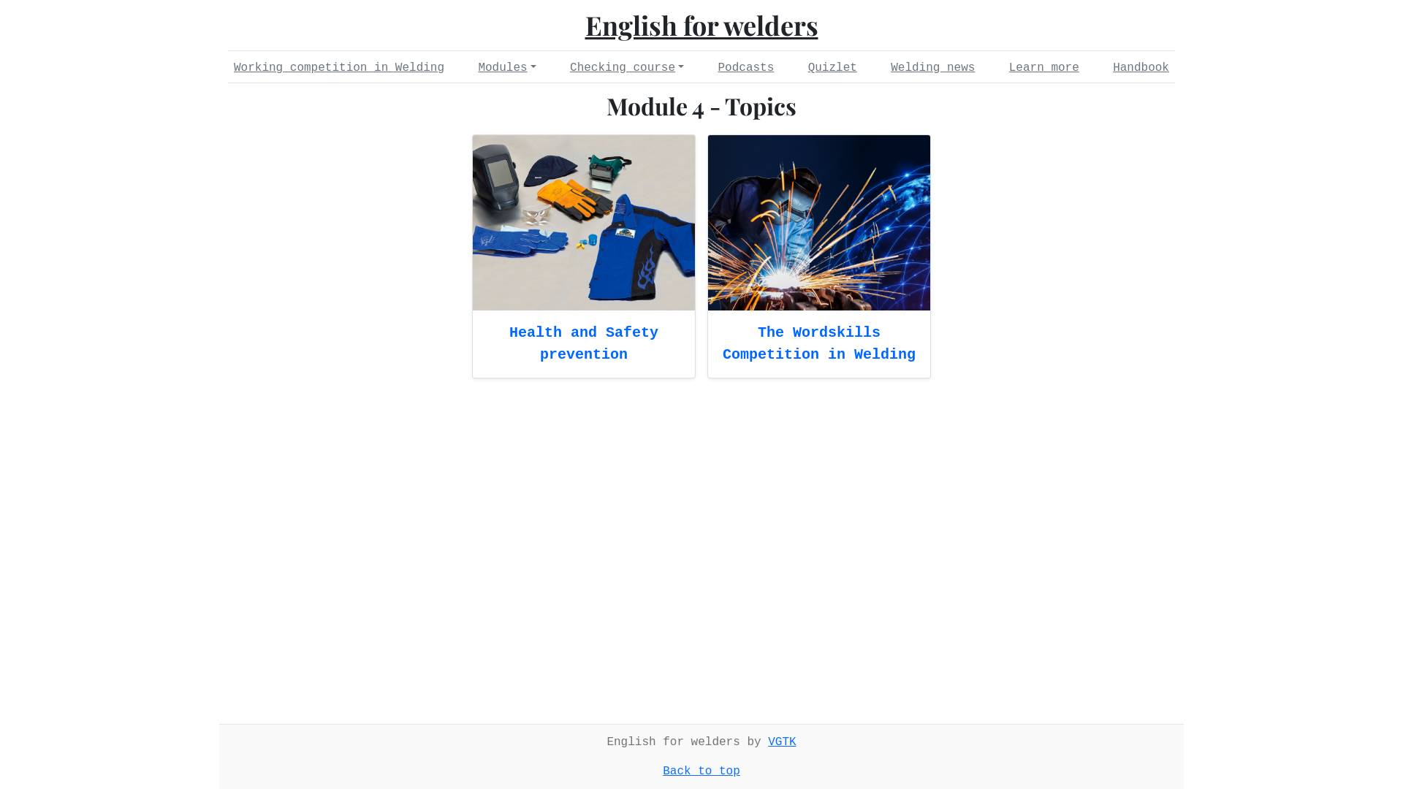 The image size is (1403, 789). I want to click on The Wordskills Competition in Welding, so click(819, 343).